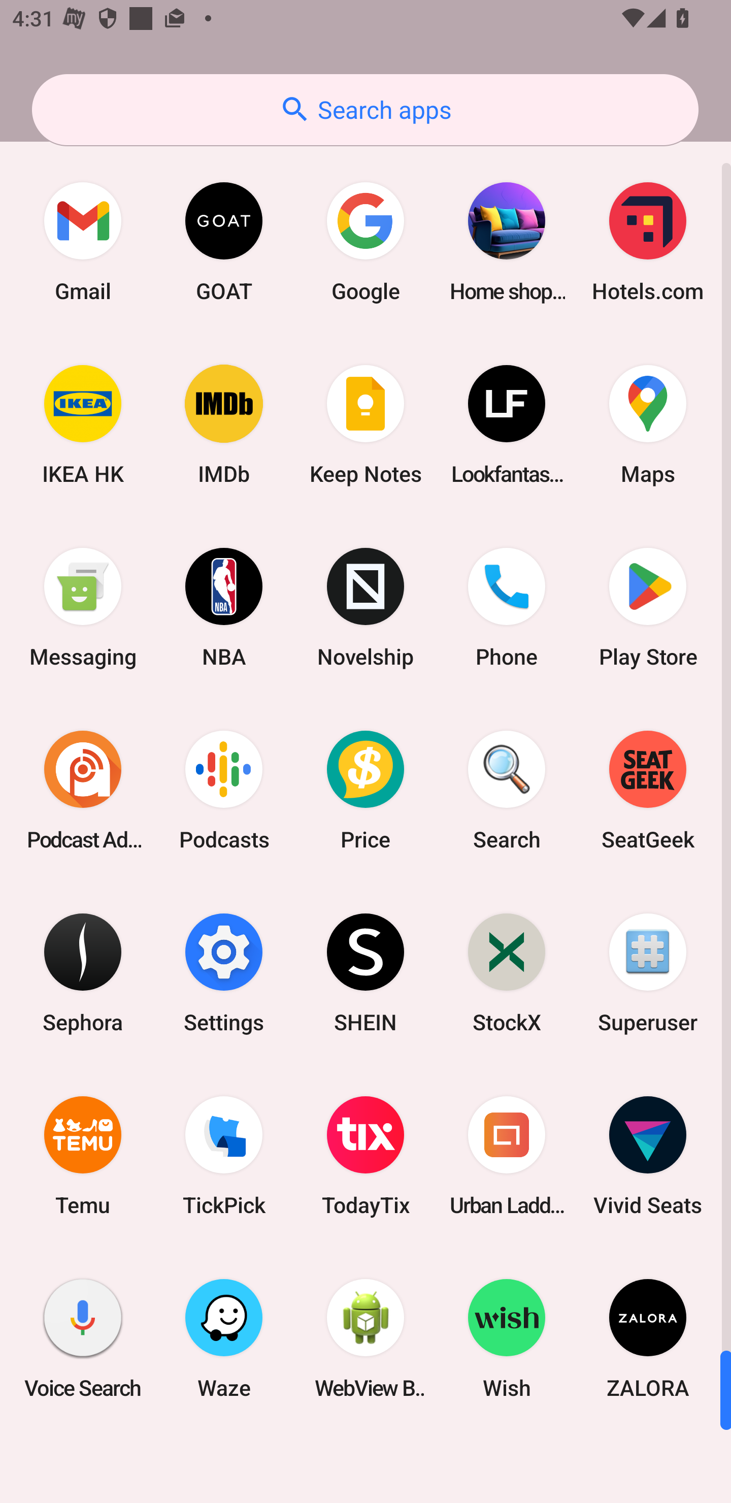 The width and height of the screenshot is (731, 1503). What do you see at coordinates (83, 607) in the screenshot?
I see `Messaging` at bounding box center [83, 607].